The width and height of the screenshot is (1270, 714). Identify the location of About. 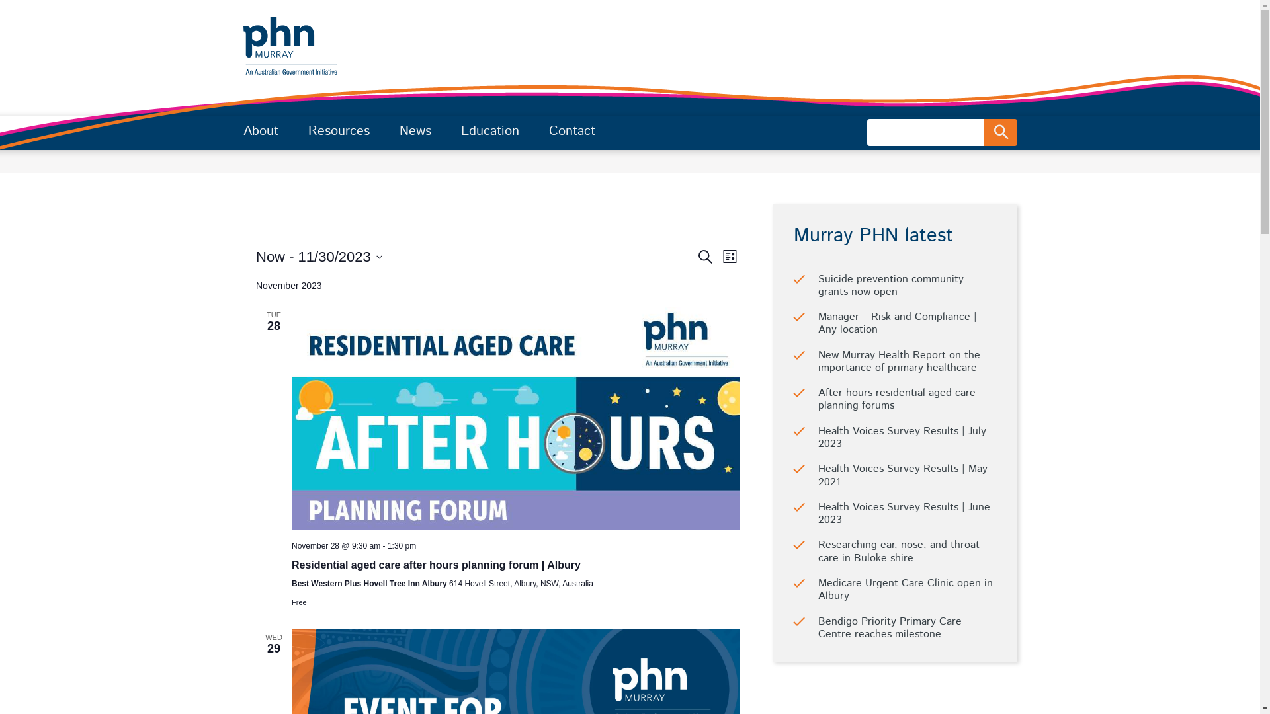
(261, 132).